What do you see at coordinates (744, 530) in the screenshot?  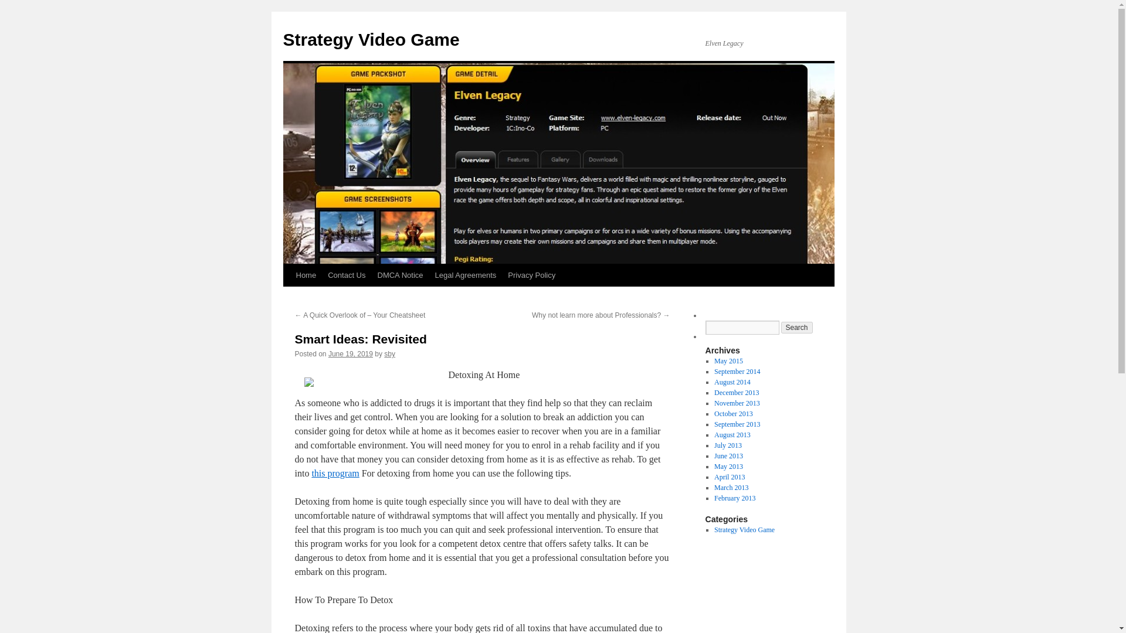 I see `Strategy Video Game` at bounding box center [744, 530].